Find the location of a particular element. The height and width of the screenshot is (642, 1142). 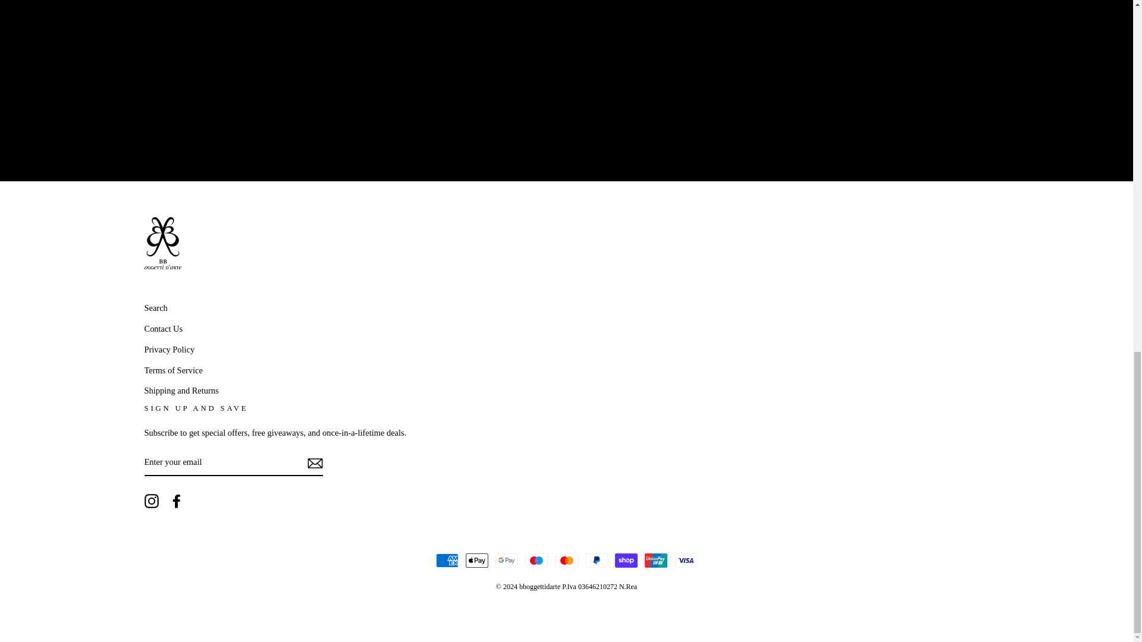

Apple Pay is located at coordinates (477, 560).